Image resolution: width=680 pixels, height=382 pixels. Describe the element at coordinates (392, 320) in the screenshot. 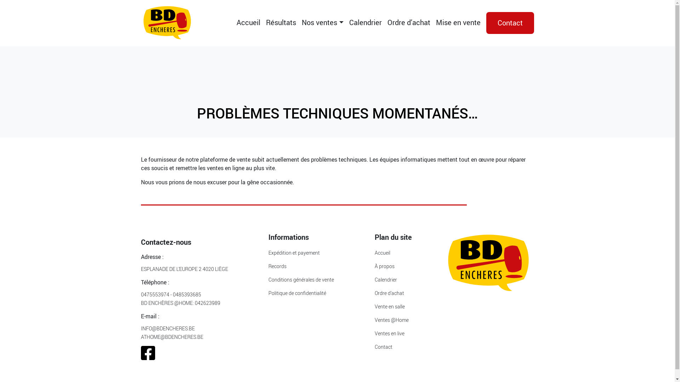

I see `Ventes @Home` at that location.